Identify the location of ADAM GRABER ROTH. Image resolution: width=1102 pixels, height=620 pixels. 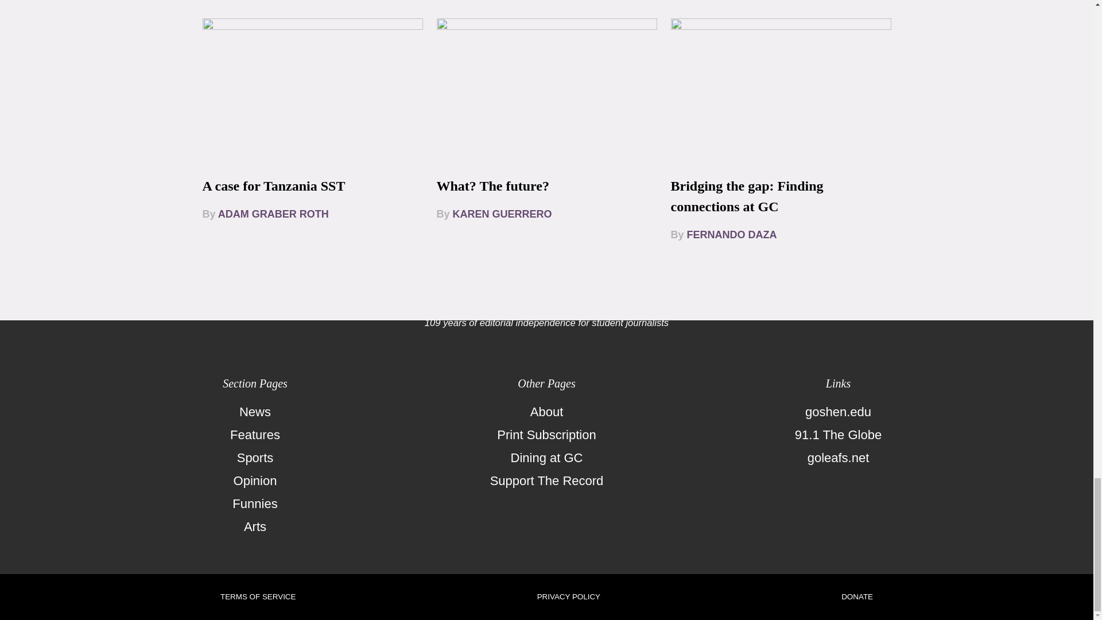
(273, 214).